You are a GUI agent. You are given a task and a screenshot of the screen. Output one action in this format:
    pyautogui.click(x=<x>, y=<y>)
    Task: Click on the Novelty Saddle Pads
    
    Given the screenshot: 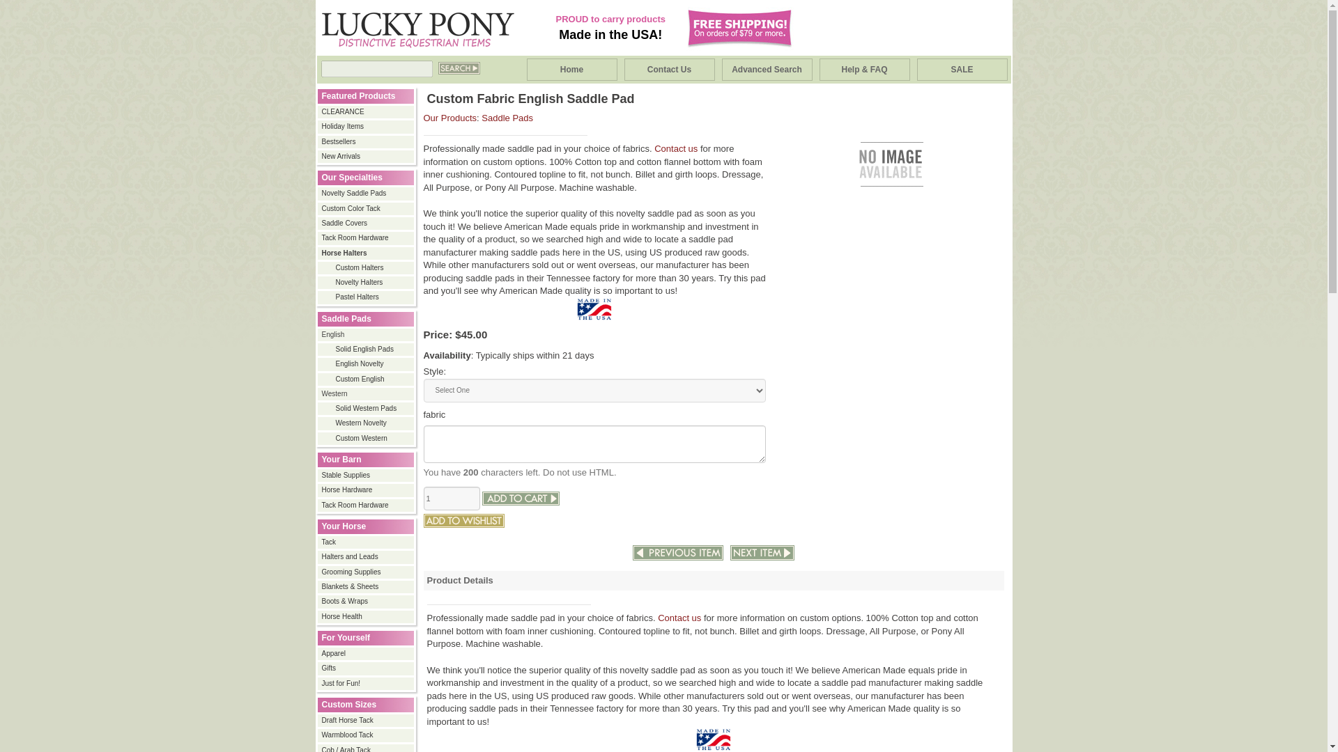 What is the action you would take?
    pyautogui.click(x=367, y=194)
    